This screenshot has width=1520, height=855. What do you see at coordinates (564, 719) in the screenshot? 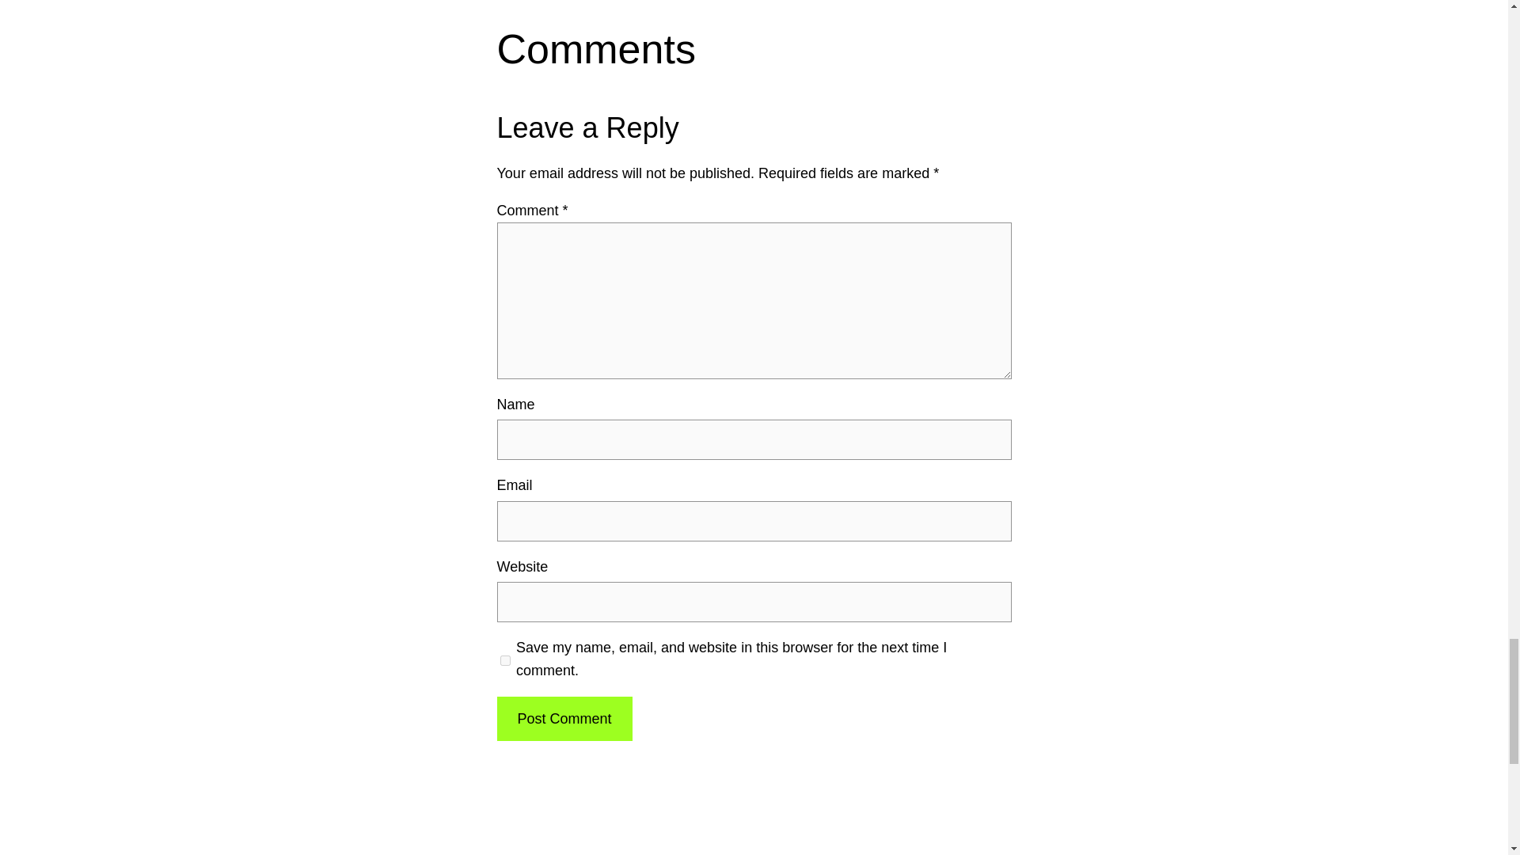
I see `Post Comment` at bounding box center [564, 719].